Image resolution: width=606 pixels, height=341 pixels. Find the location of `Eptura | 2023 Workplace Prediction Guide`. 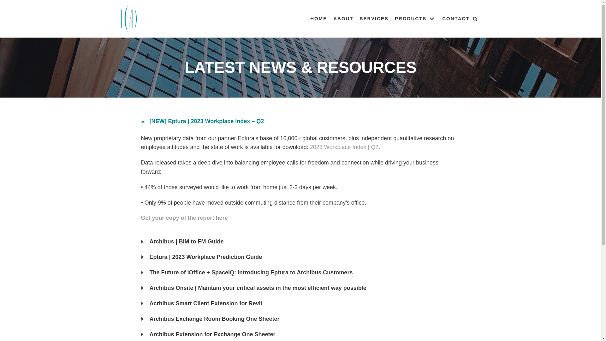

Eptura | 2023 Workplace Prediction Guide is located at coordinates (206, 257).